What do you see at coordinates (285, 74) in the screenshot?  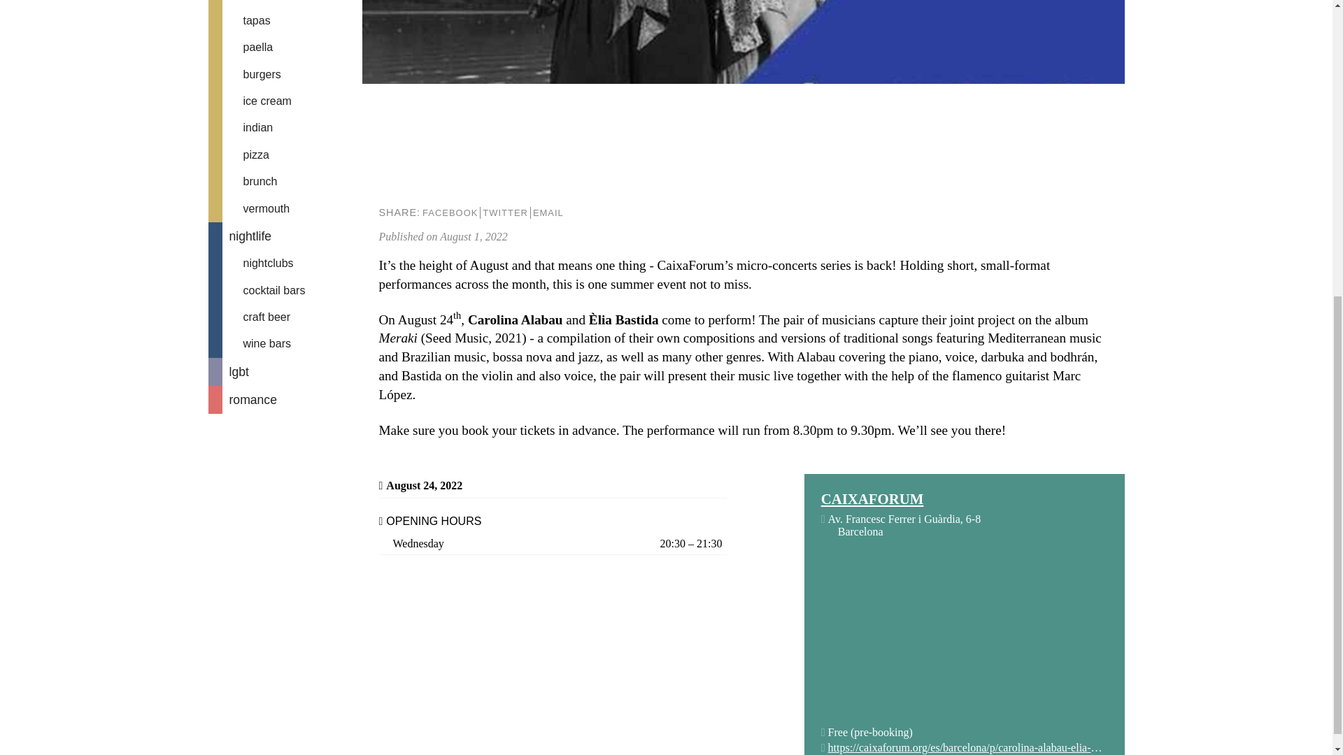 I see `burgers` at bounding box center [285, 74].